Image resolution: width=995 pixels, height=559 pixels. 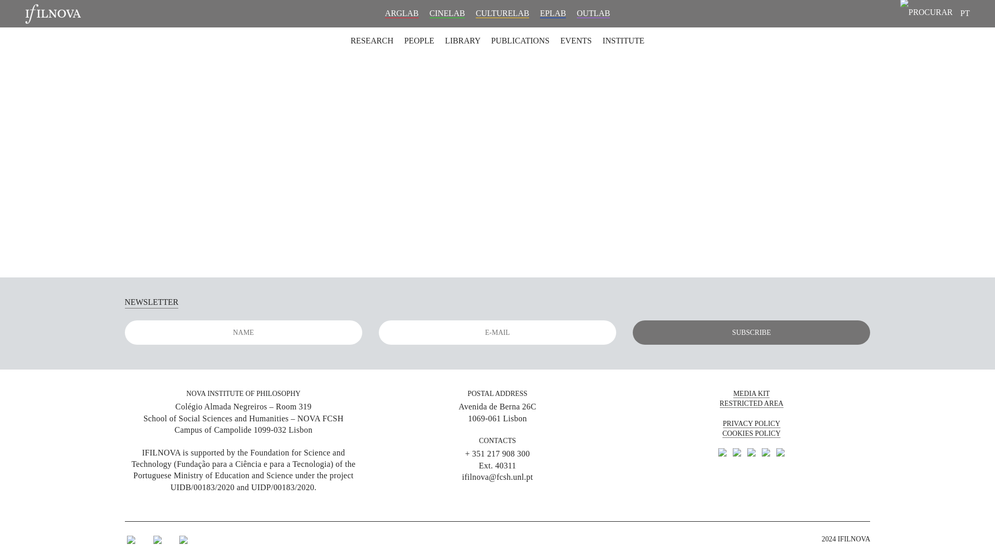 What do you see at coordinates (751, 332) in the screenshot?
I see `Subscribe` at bounding box center [751, 332].